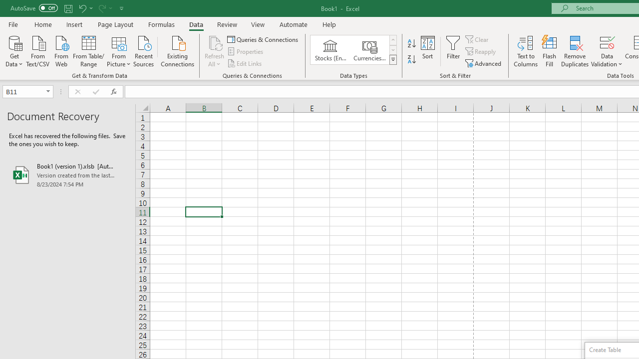  I want to click on Flash Fill, so click(550, 51).